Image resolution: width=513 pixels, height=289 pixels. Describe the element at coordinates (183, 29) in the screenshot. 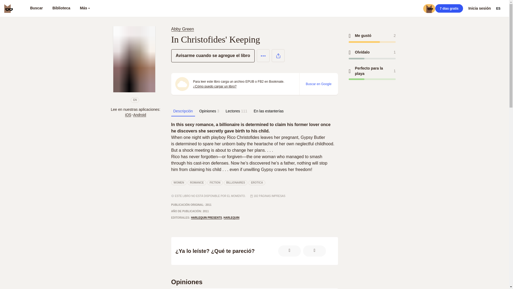

I see `Abby Green` at that location.